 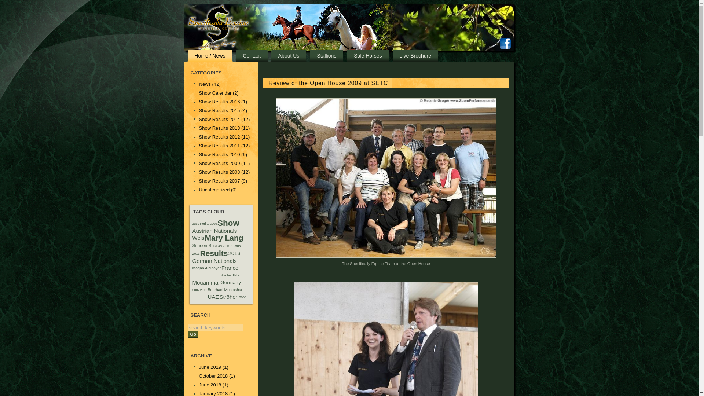 I want to click on search keywords..., so click(x=215, y=327).